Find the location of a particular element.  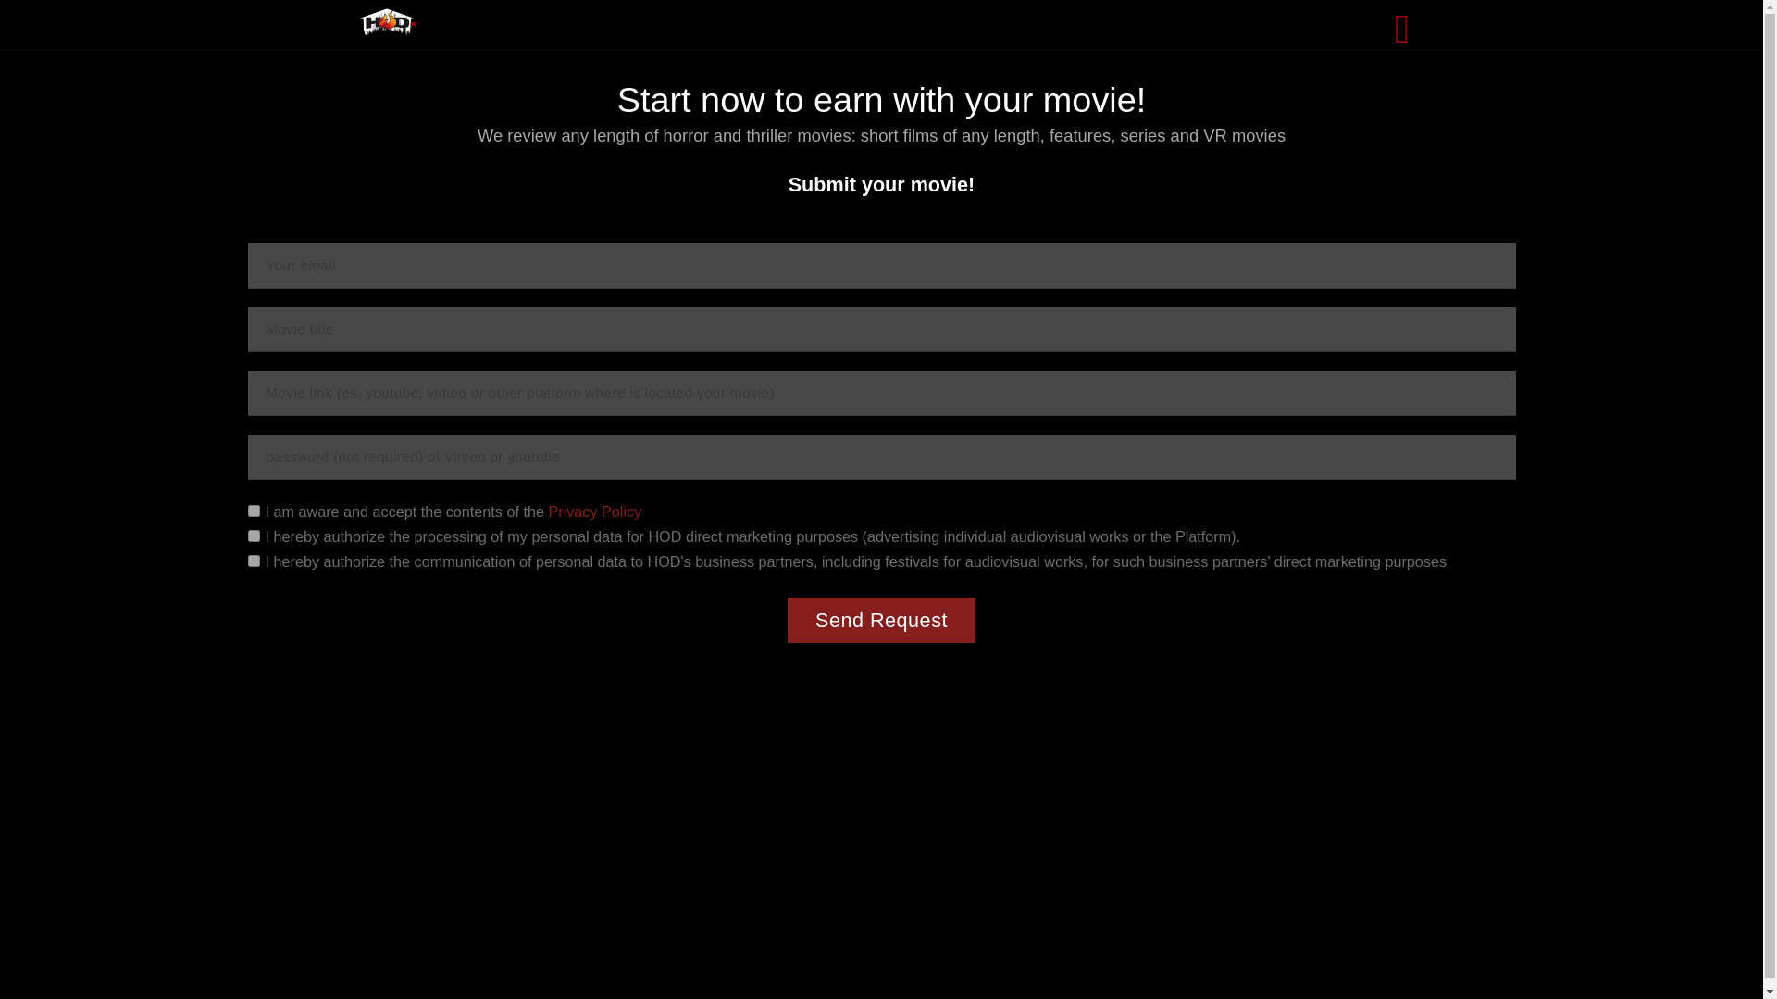

Send Request is located at coordinates (881, 620).